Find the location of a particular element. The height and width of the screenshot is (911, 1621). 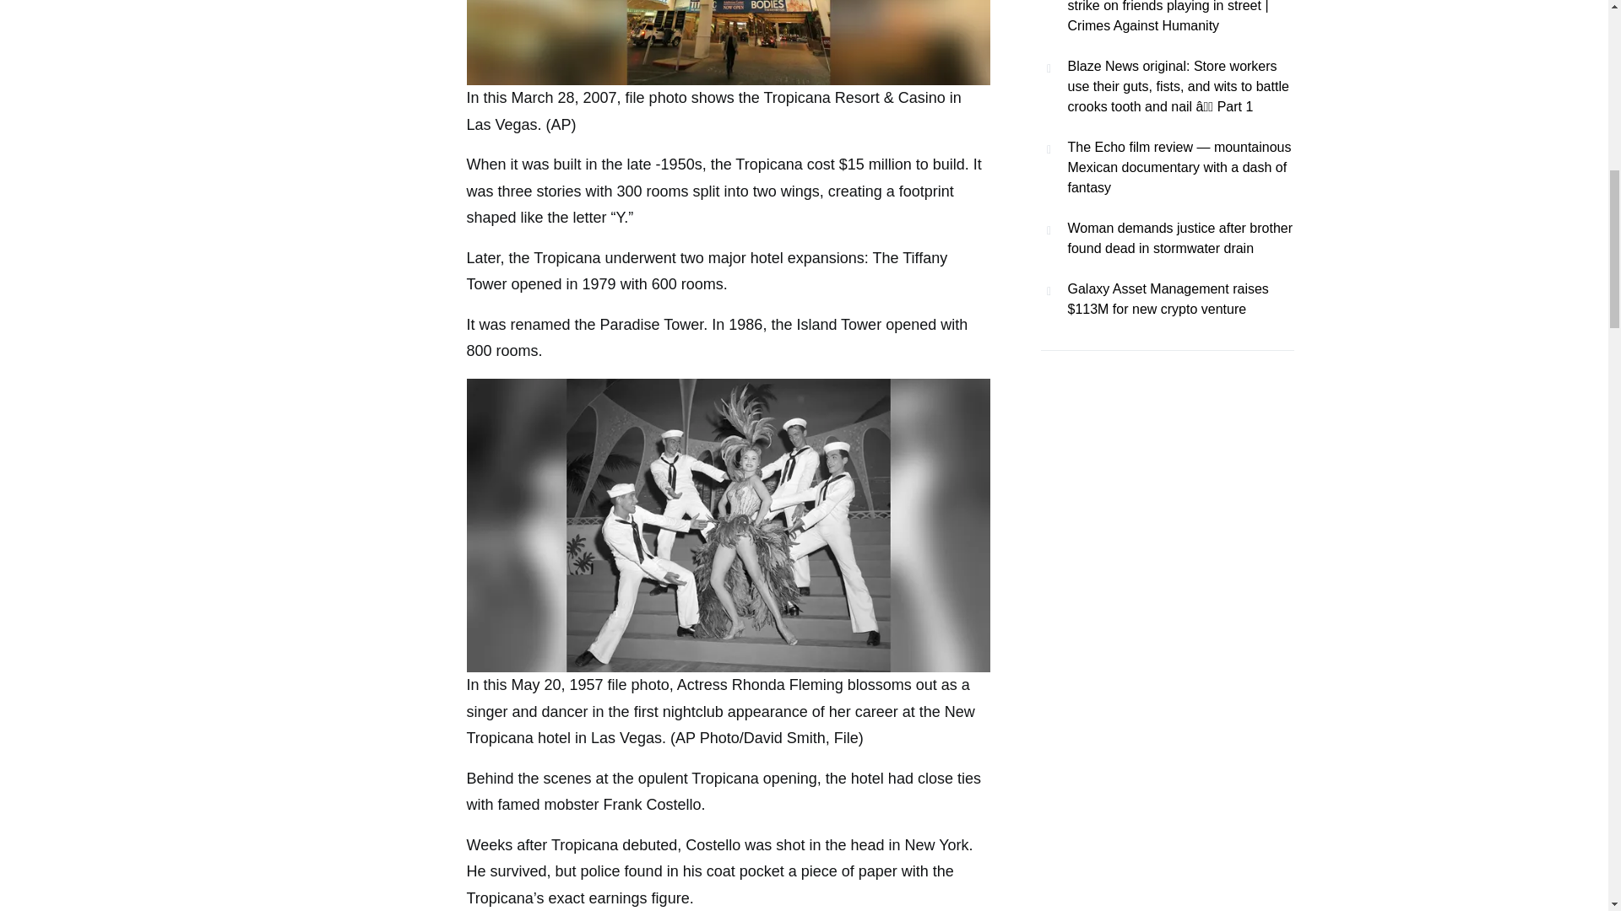

Advertisement is located at coordinates (1167, 127).